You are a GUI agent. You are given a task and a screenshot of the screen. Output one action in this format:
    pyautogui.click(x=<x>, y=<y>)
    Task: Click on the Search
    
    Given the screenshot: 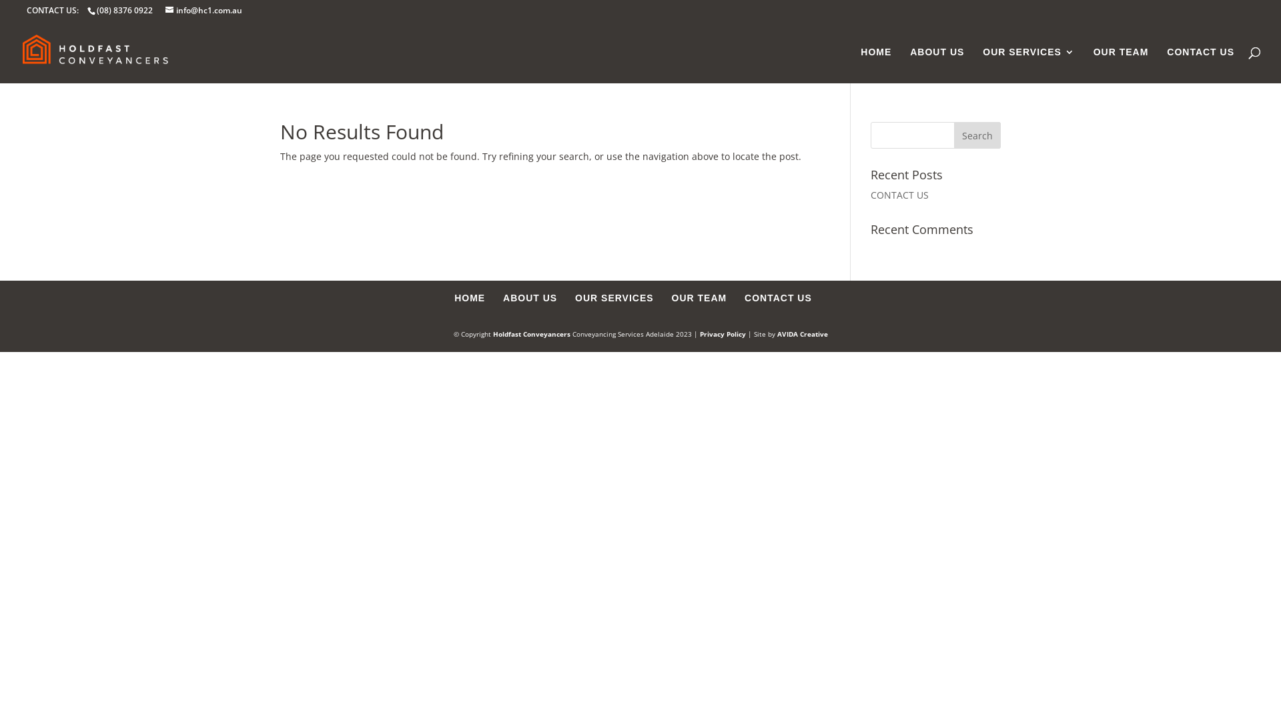 What is the action you would take?
    pyautogui.click(x=977, y=135)
    